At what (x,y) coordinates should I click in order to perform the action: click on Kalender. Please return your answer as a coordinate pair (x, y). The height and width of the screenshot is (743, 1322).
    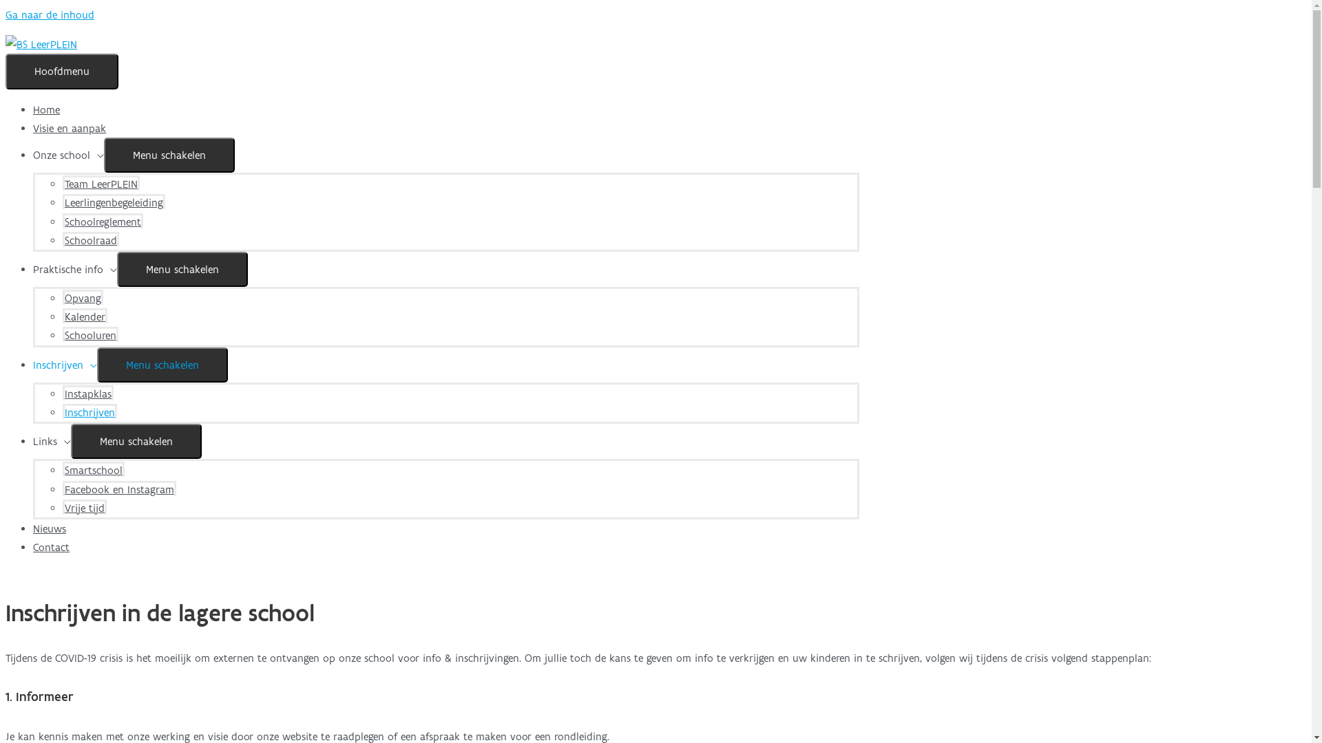
    Looking at the image, I should click on (85, 316).